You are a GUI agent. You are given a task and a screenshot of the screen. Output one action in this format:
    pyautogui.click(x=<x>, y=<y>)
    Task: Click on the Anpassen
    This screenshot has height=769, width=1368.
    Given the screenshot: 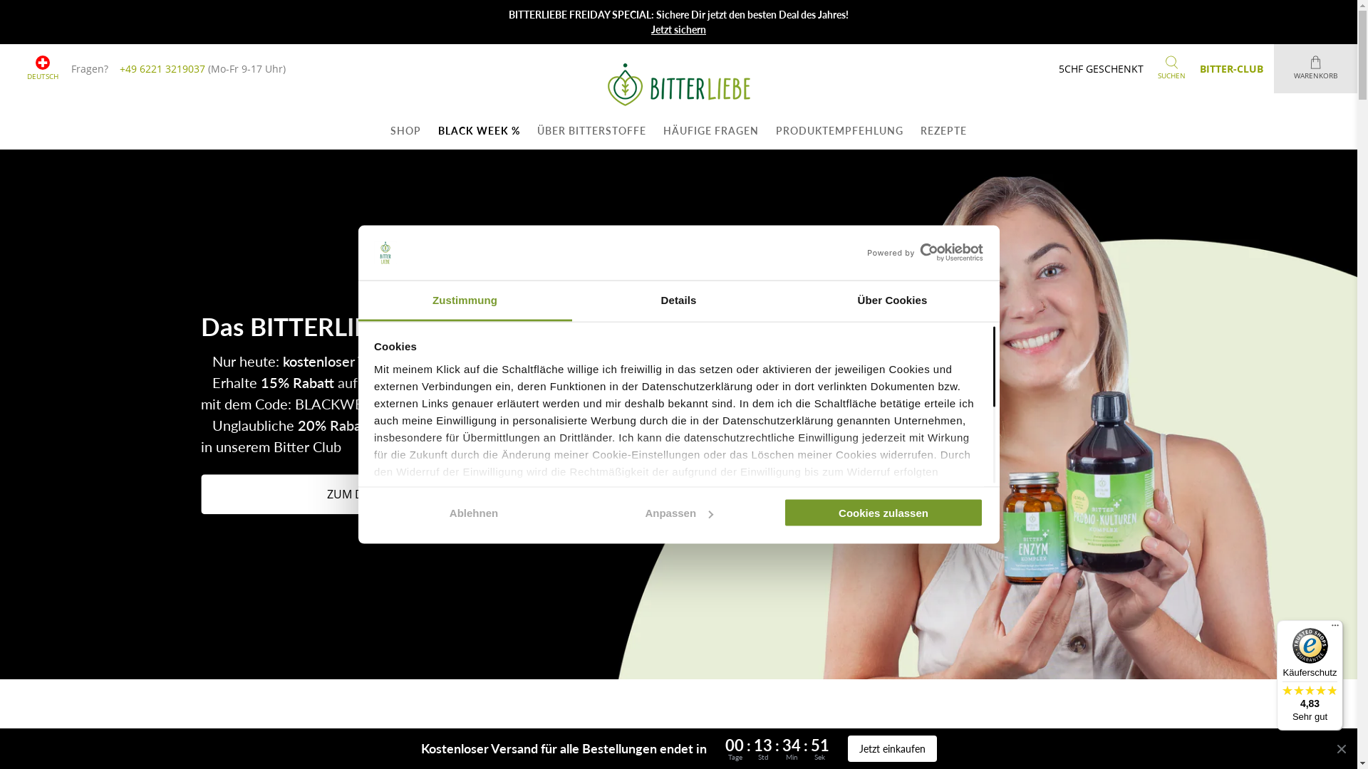 What is the action you would take?
    pyautogui.click(x=678, y=513)
    